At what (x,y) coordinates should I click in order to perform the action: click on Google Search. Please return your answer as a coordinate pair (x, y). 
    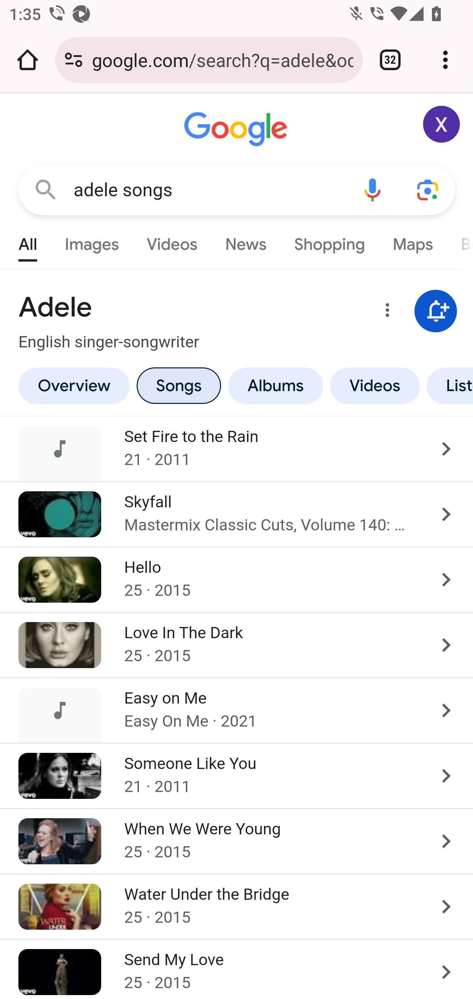
    Looking at the image, I should click on (46, 189).